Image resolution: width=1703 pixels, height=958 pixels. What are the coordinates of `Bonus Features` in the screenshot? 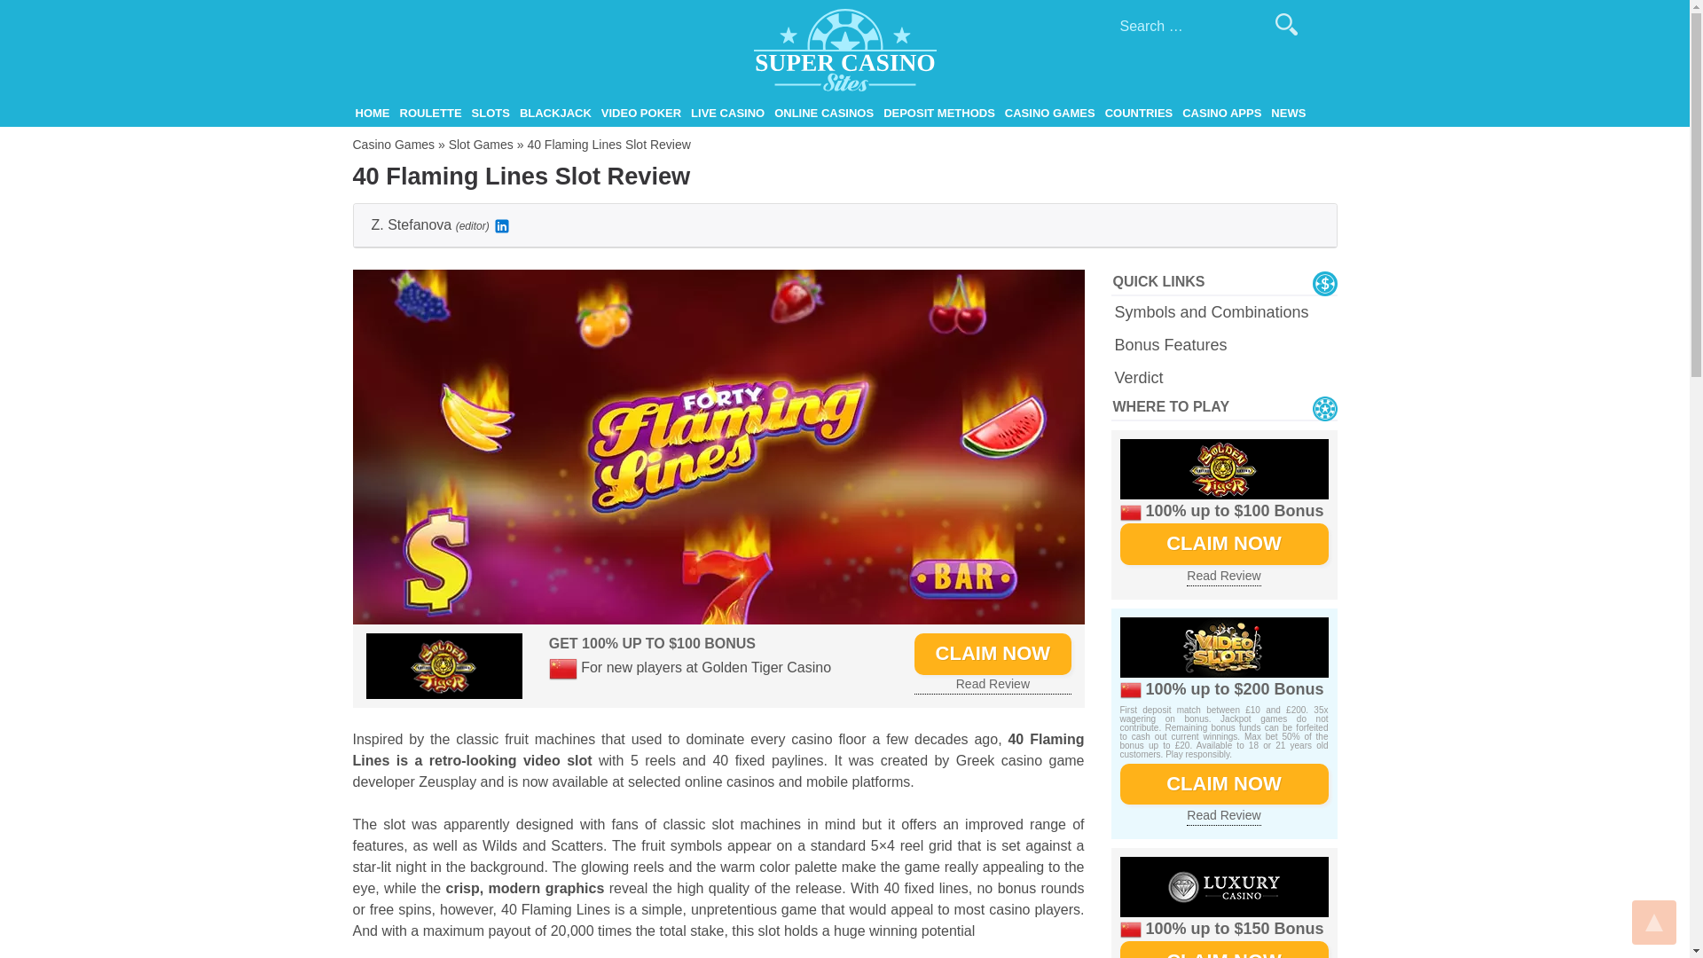 It's located at (1225, 344).